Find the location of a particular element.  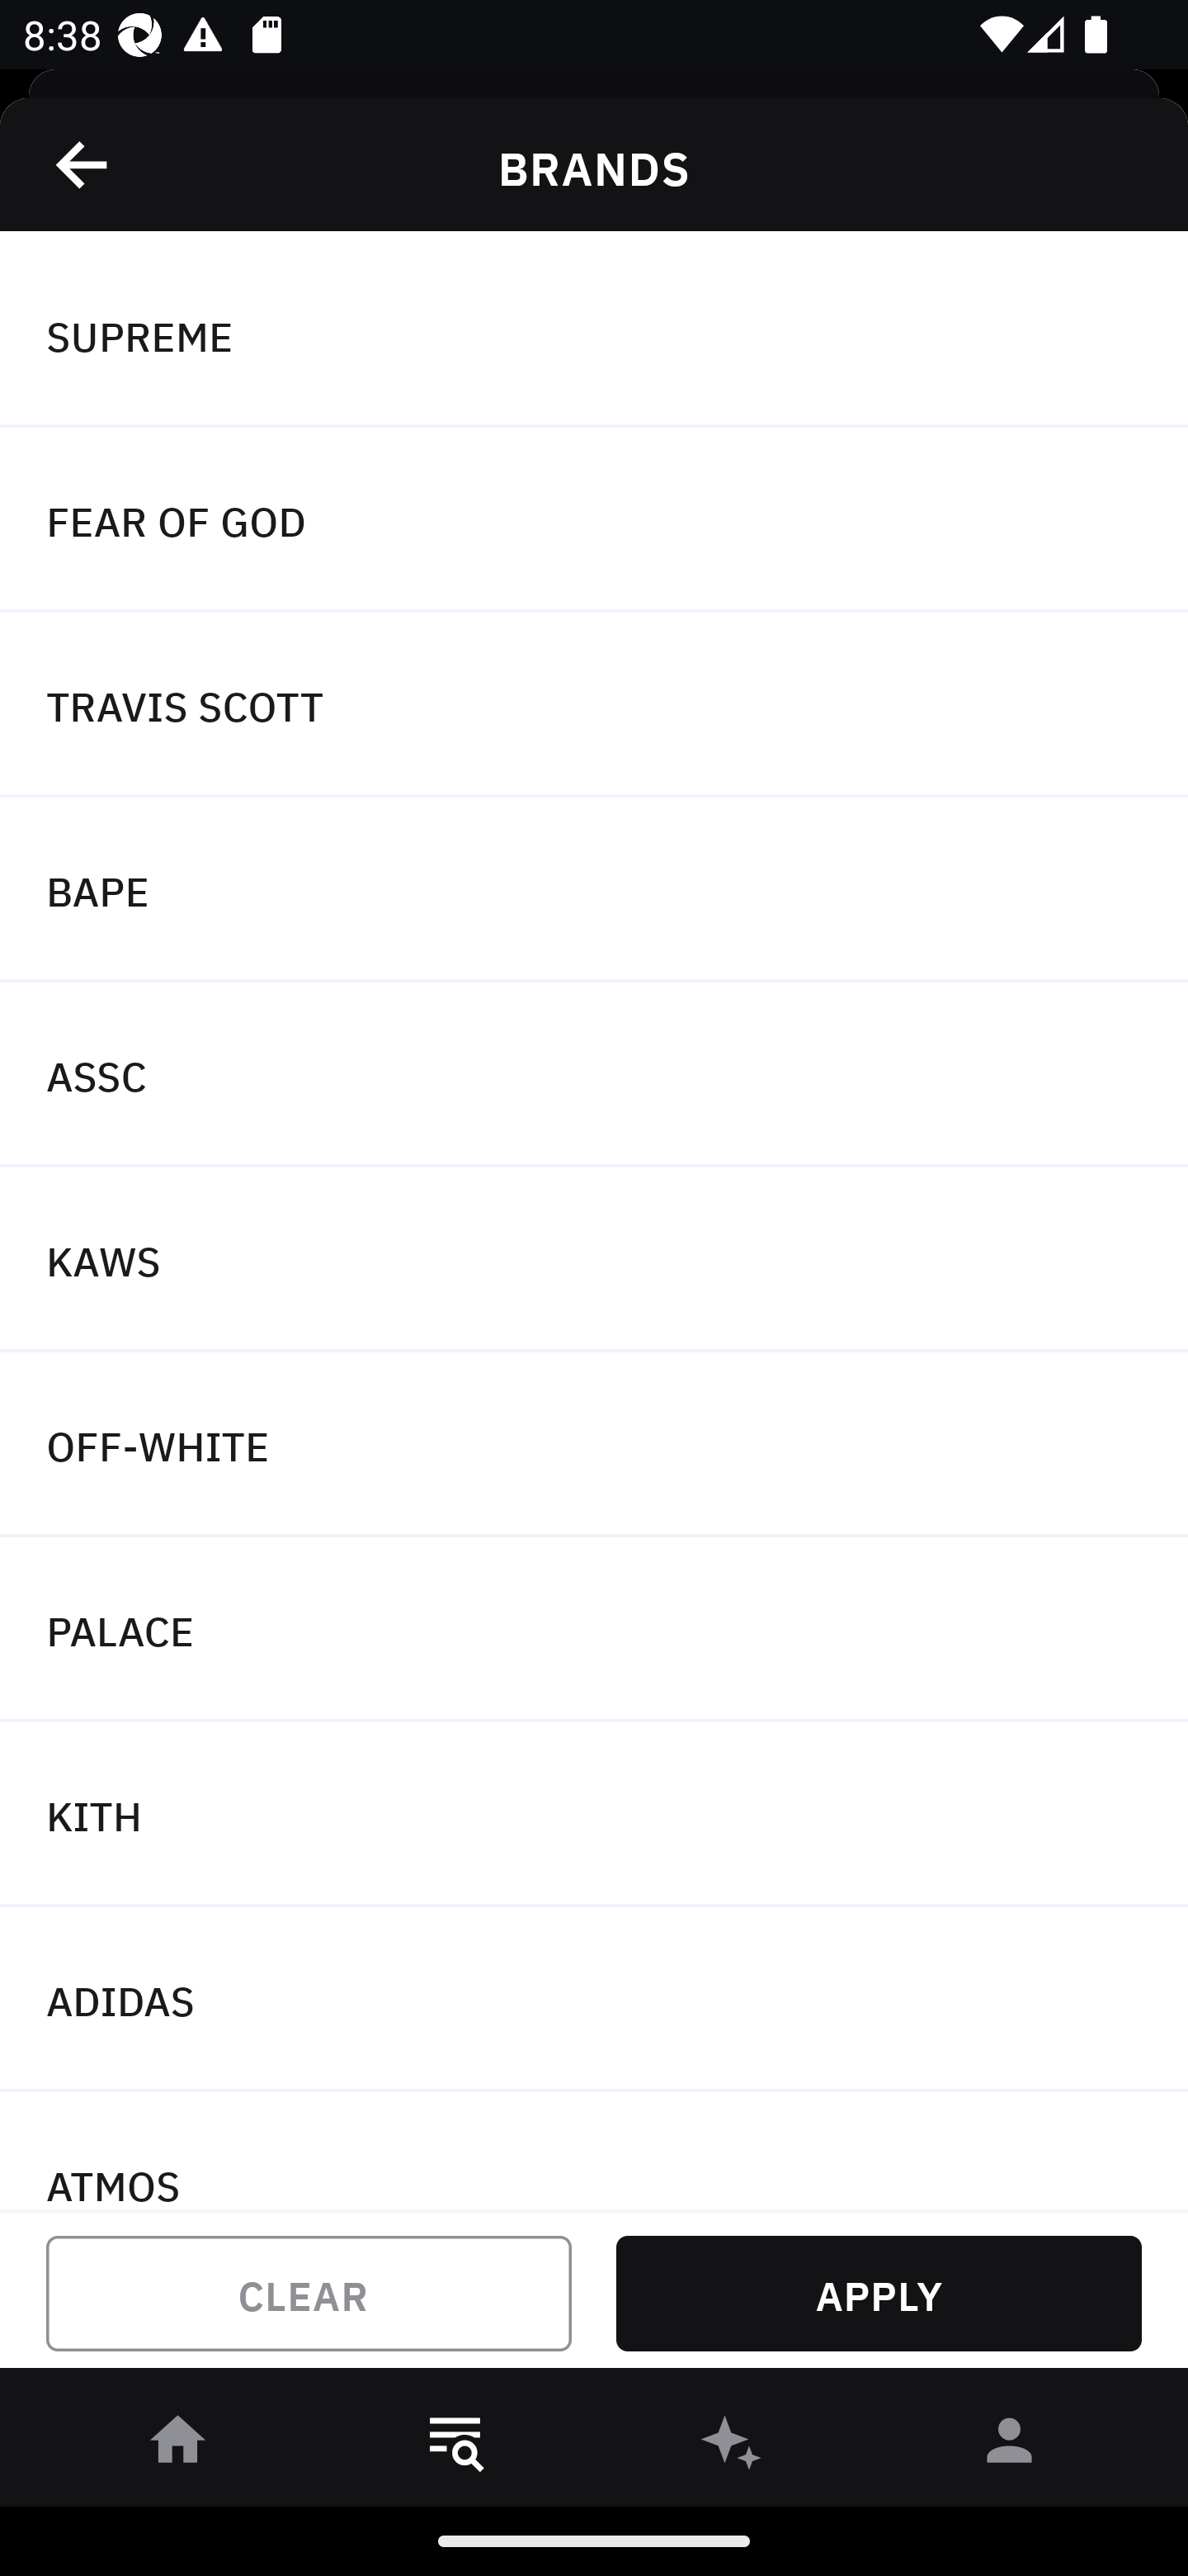

CLEAR  is located at coordinates (309, 2294).